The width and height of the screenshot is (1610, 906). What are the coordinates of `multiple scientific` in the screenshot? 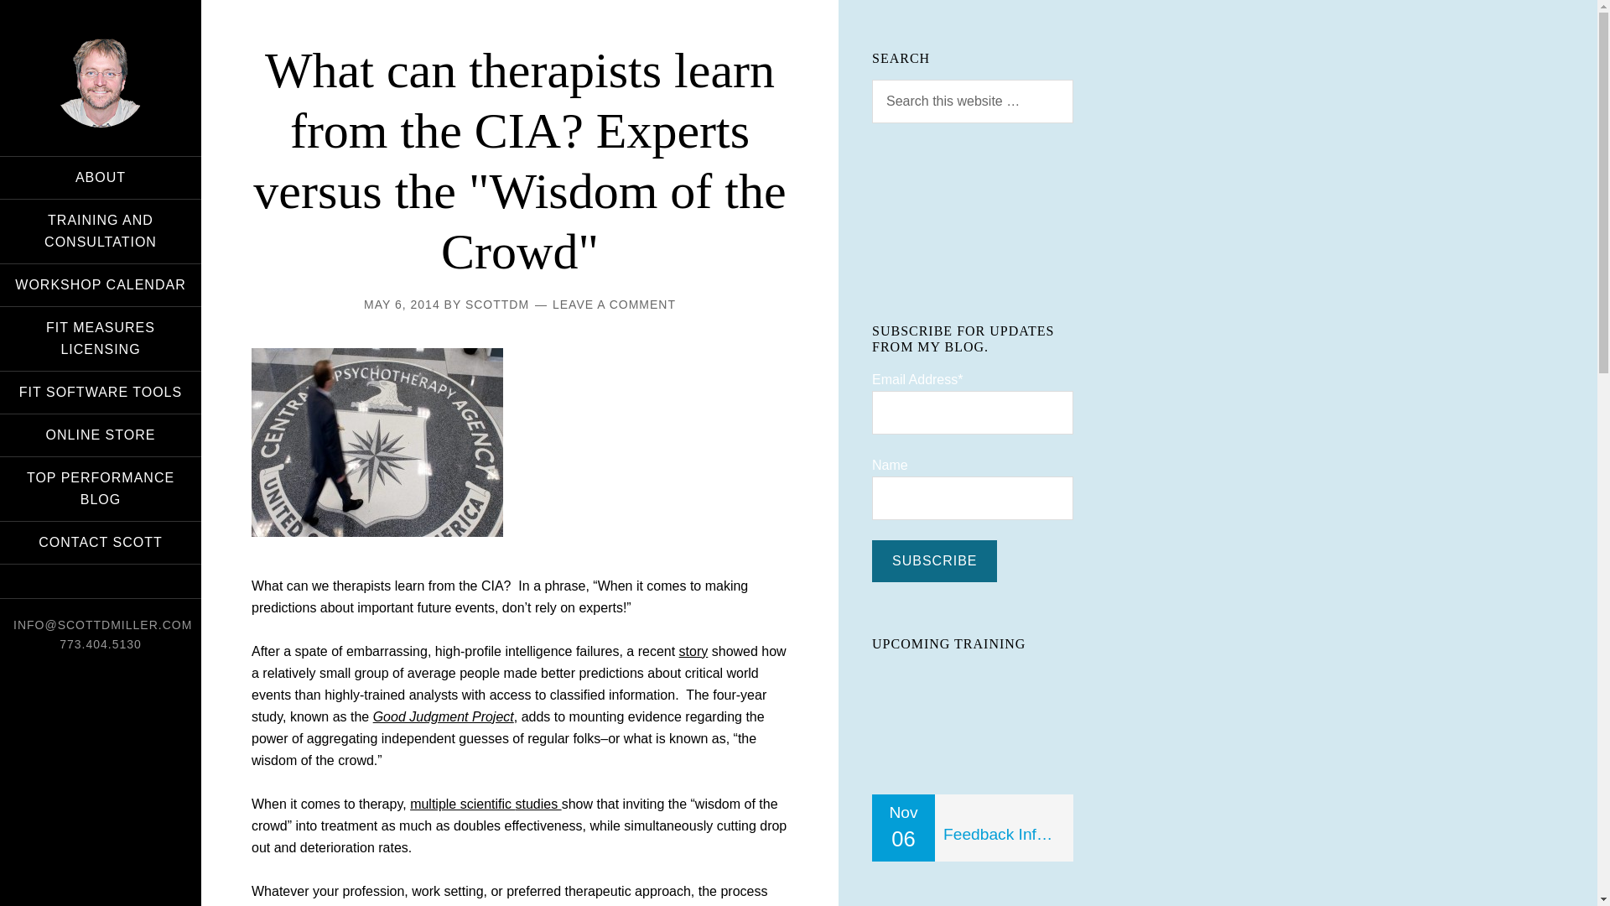 It's located at (463, 804).